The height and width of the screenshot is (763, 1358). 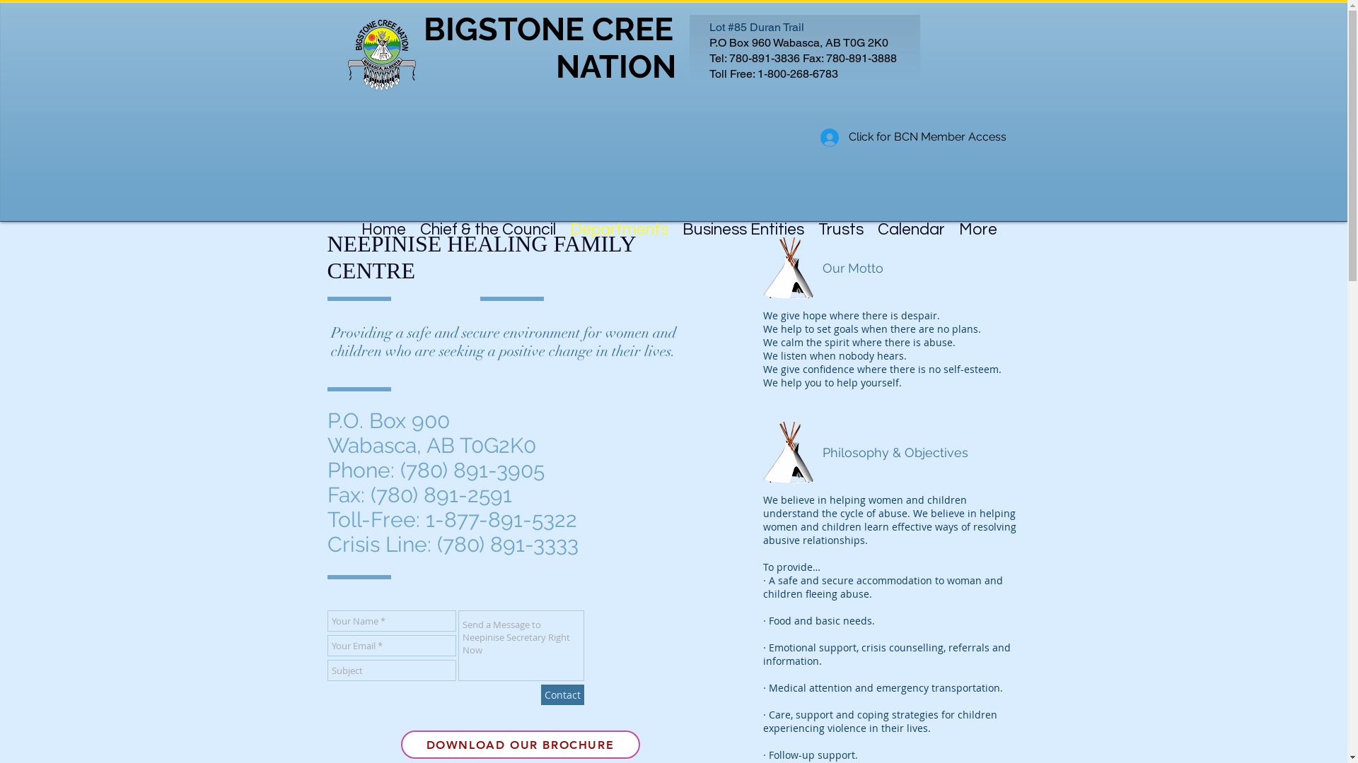 I want to click on Calendar, so click(x=911, y=220).